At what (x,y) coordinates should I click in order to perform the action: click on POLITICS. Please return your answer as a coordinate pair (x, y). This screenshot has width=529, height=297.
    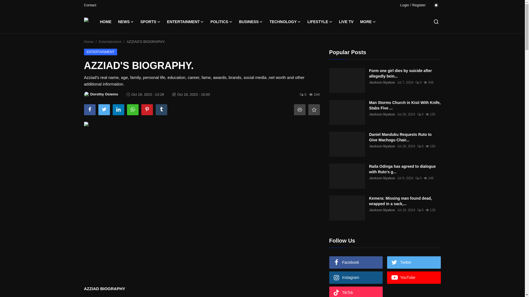
    Looking at the image, I should click on (222, 21).